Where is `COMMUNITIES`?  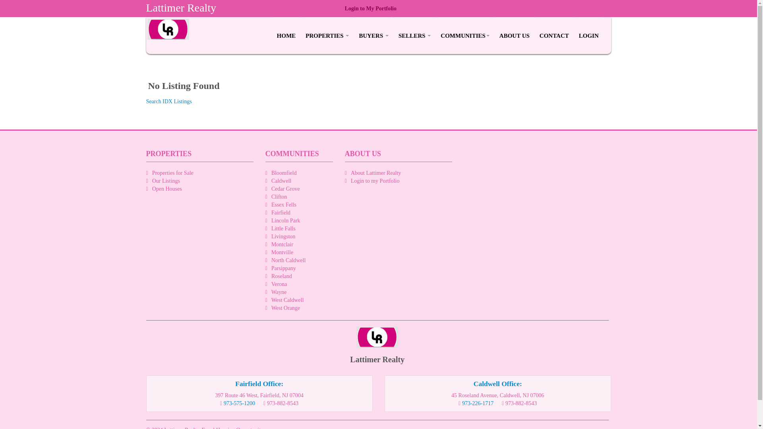 COMMUNITIES is located at coordinates (465, 36).